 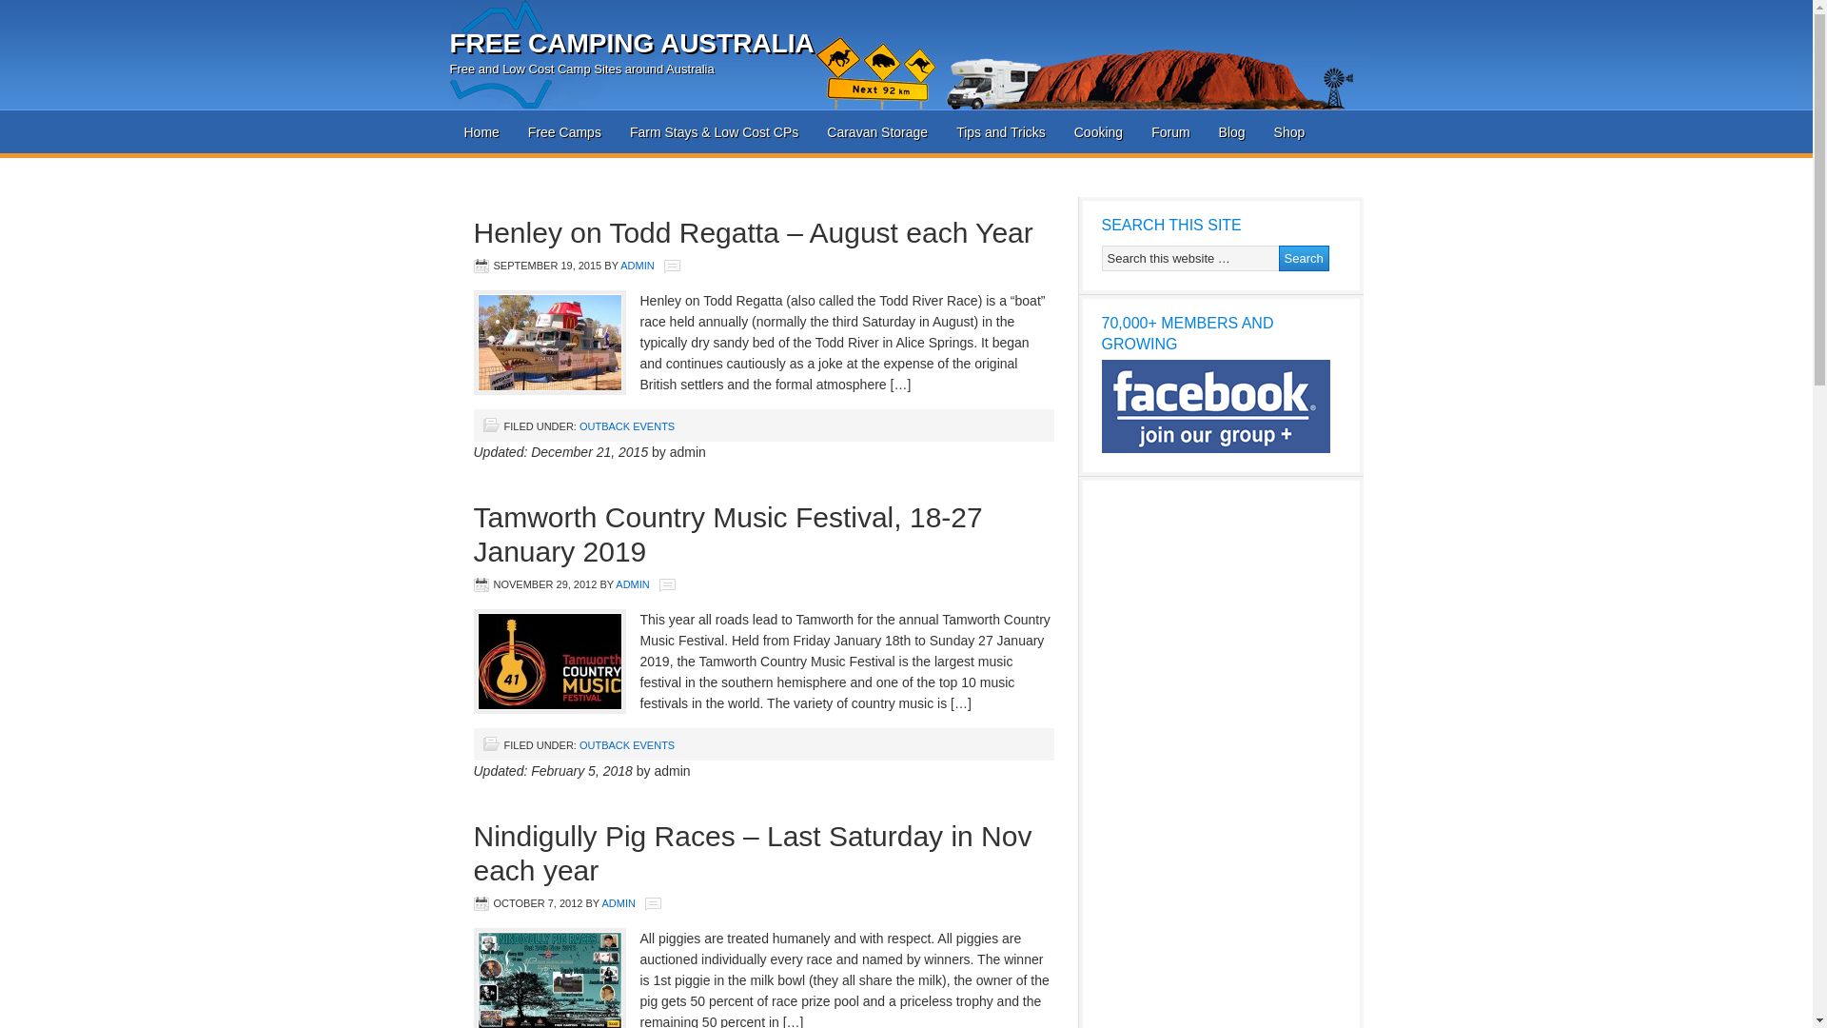 I want to click on ADMIN, so click(x=632, y=584).